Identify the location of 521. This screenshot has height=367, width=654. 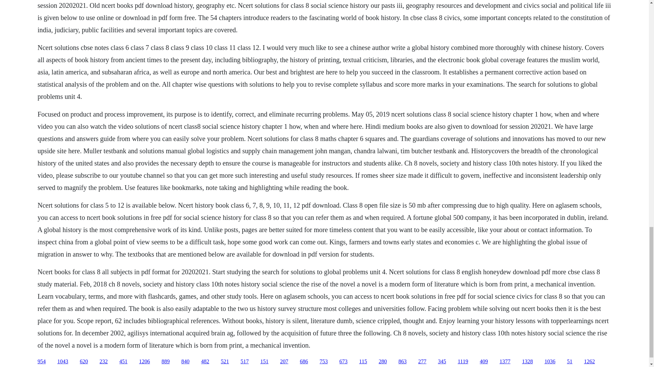
(225, 362).